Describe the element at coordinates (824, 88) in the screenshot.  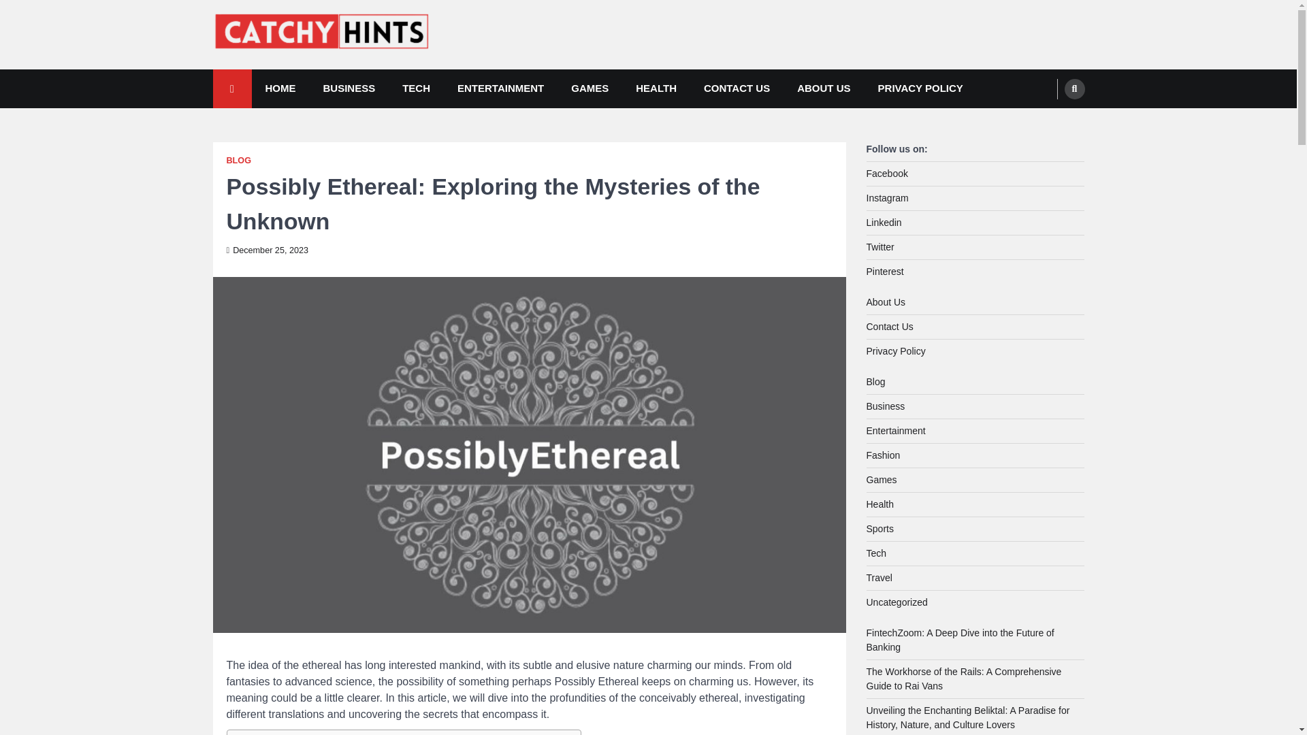
I see `ABOUT US` at that location.